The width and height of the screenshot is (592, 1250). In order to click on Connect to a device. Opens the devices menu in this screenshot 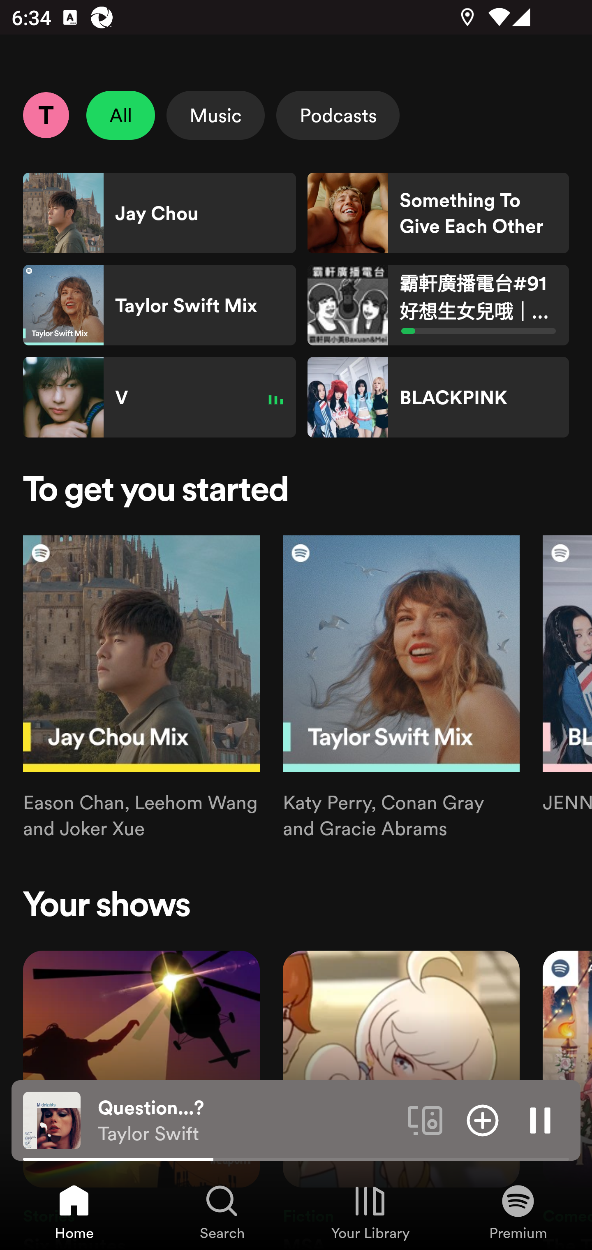, I will do `click(425, 1120)`.